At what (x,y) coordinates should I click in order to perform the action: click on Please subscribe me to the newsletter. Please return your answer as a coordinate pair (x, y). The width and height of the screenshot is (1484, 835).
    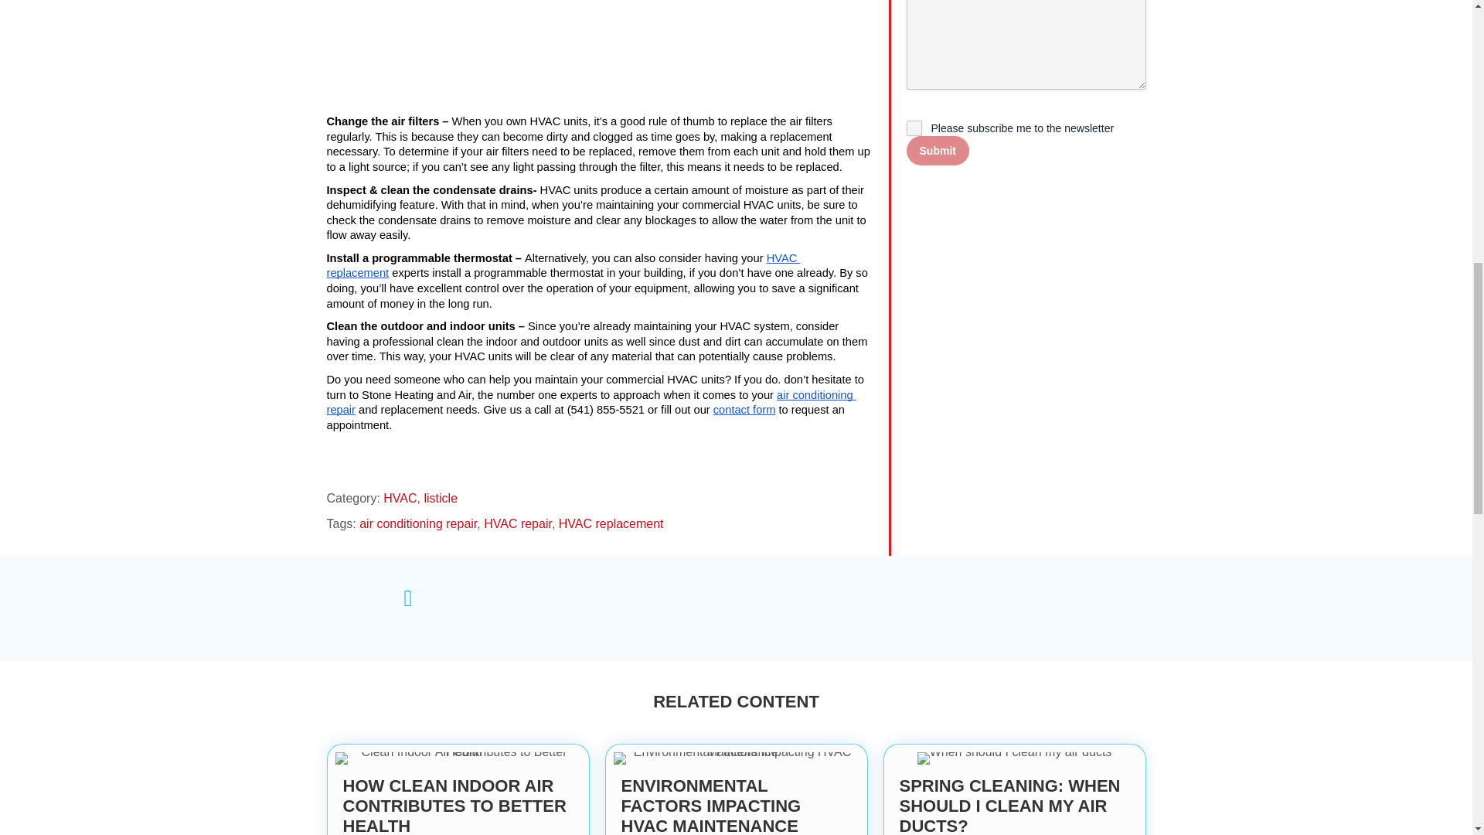
    Looking at the image, I should click on (914, 128).